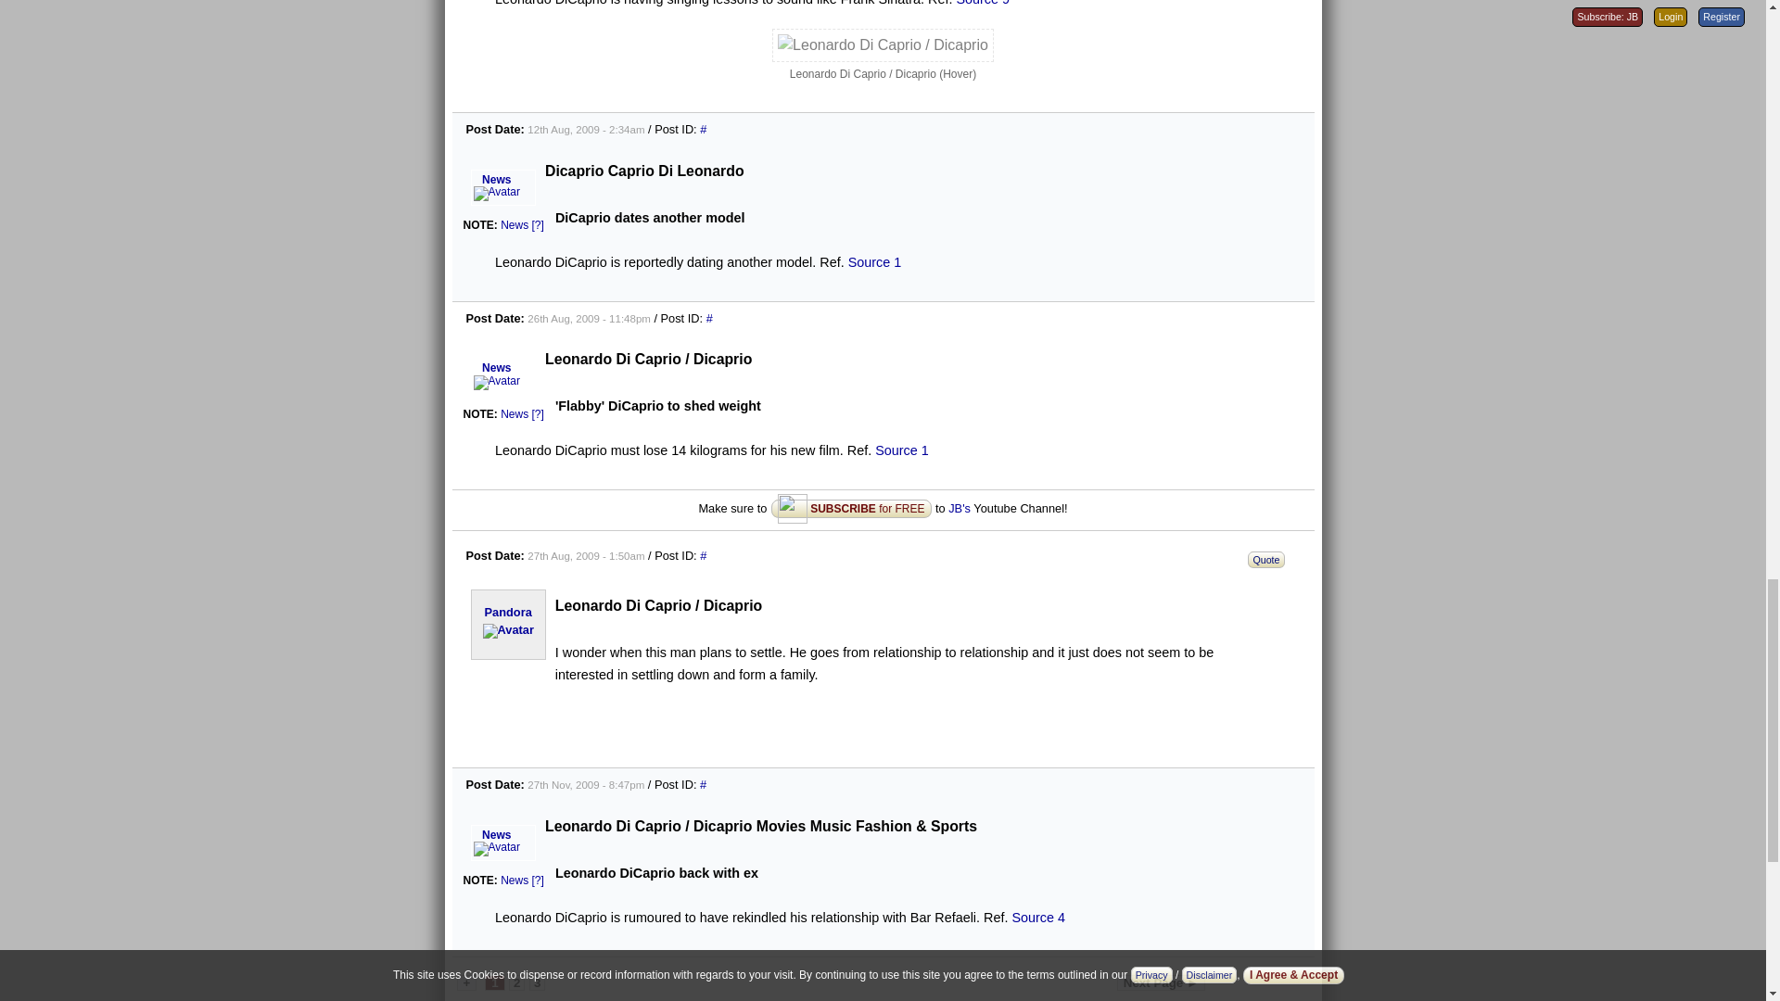 This screenshot has height=1001, width=1780. What do you see at coordinates (465, 982) in the screenshot?
I see `Jump to page...` at bounding box center [465, 982].